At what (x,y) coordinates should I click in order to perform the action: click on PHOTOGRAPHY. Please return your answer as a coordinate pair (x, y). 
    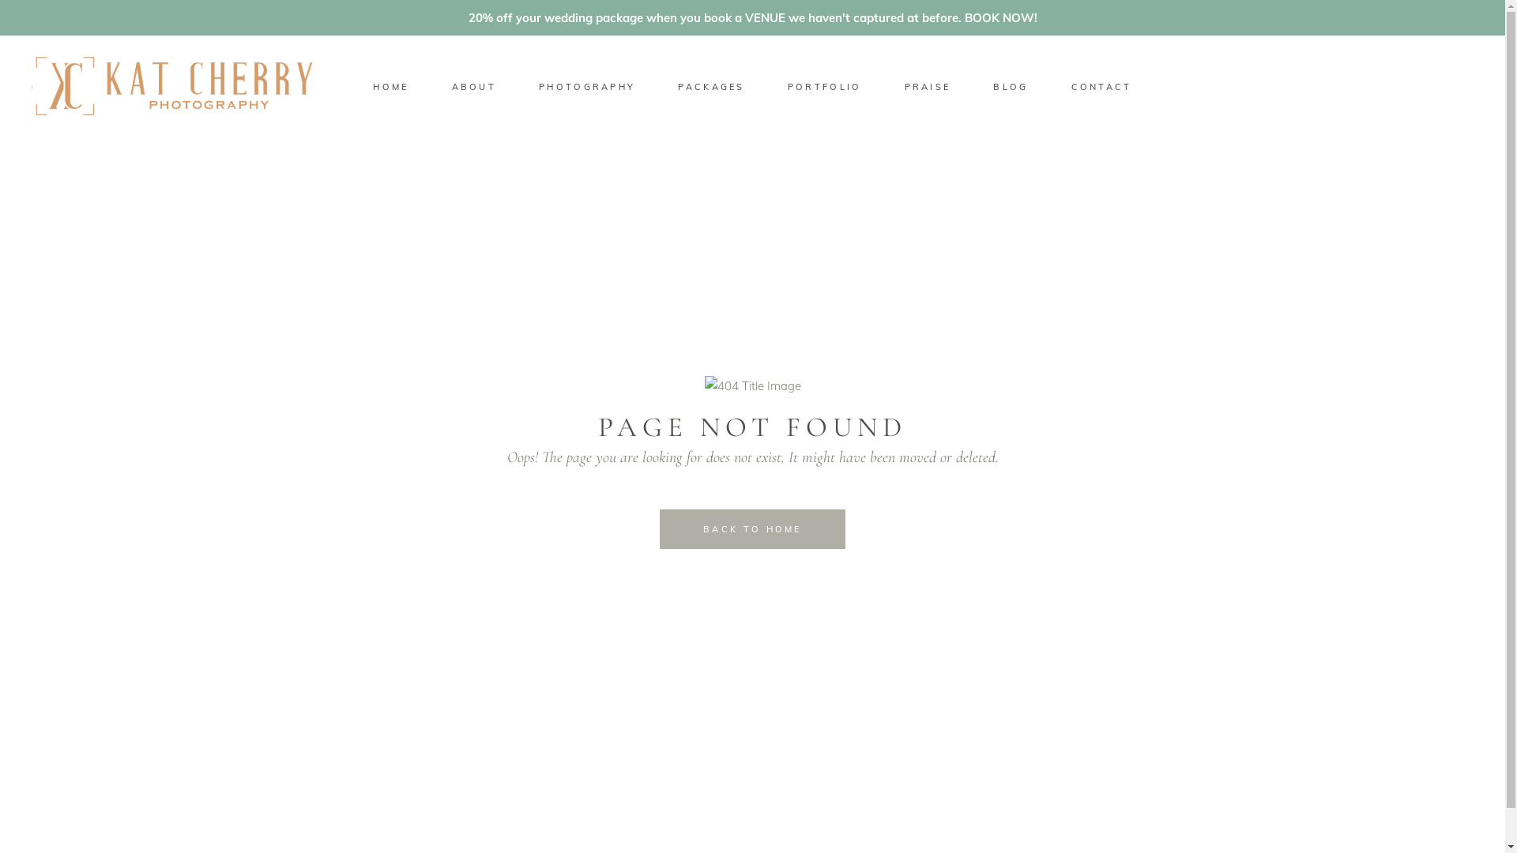
    Looking at the image, I should click on (587, 87).